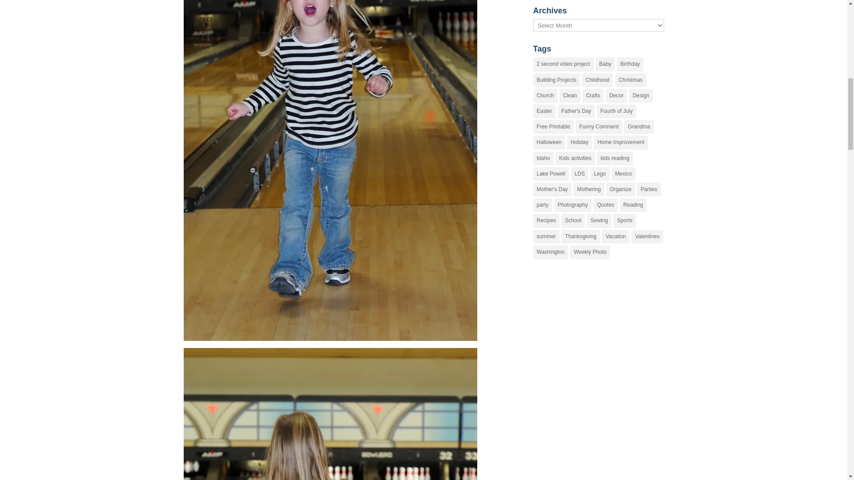  Describe the element at coordinates (605, 64) in the screenshot. I see `Baby` at that location.